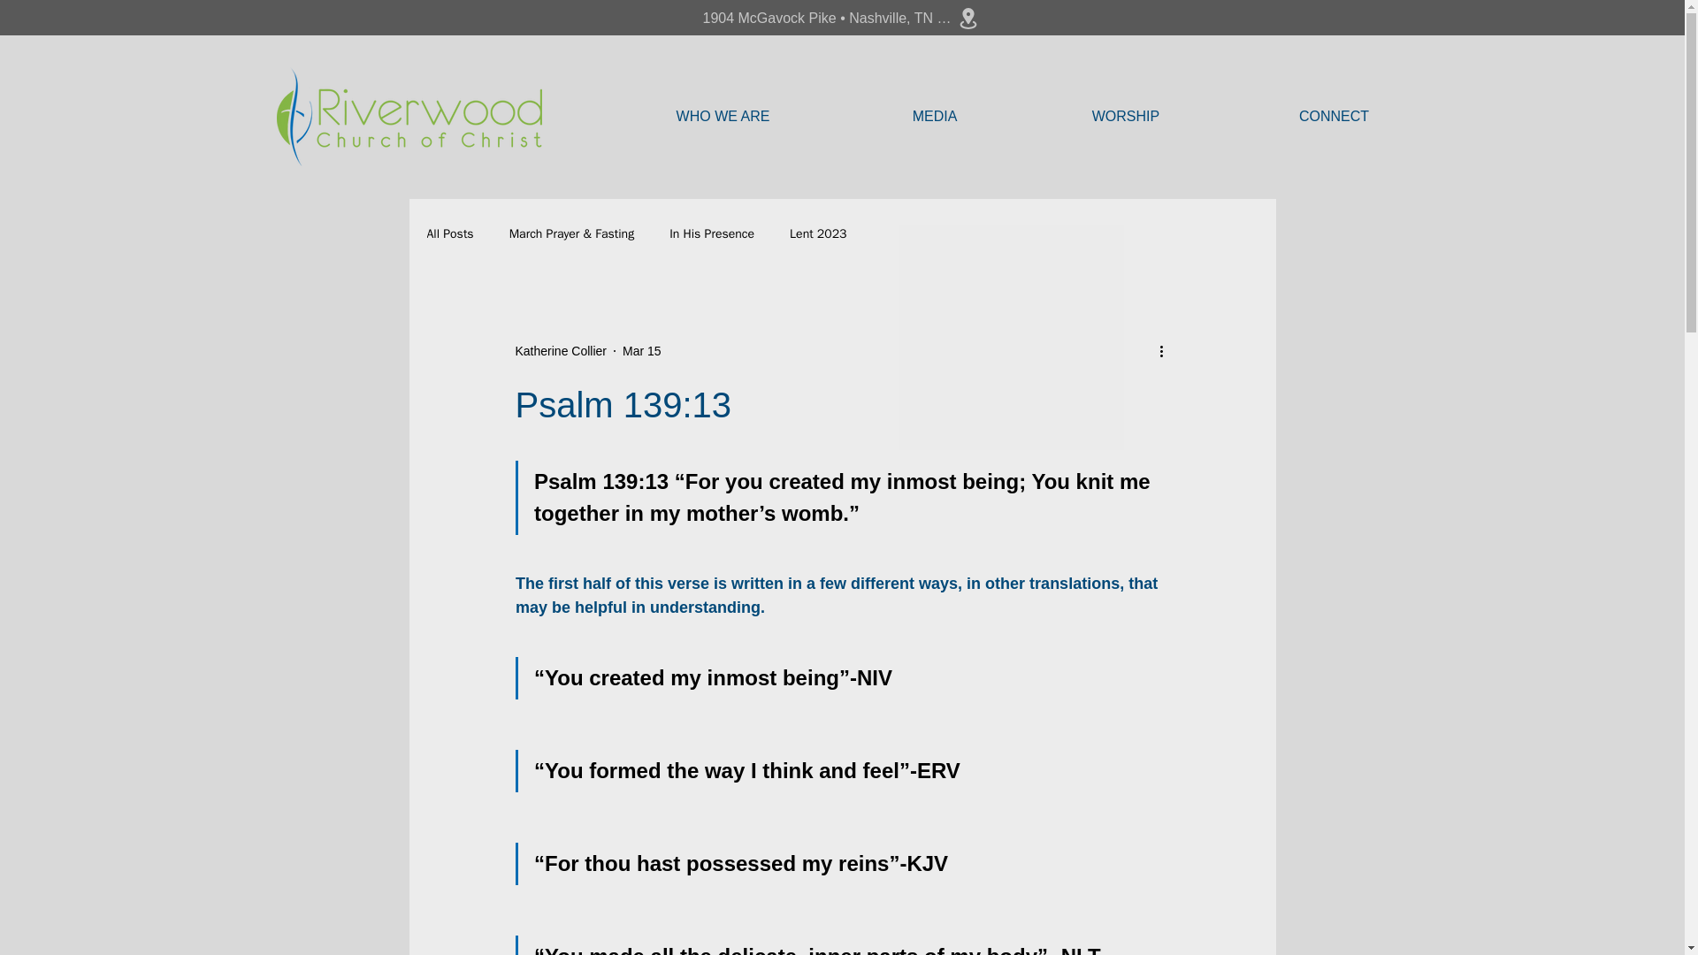 The height and width of the screenshot is (955, 1698). Describe the element at coordinates (642, 349) in the screenshot. I see `Mar 15` at that location.